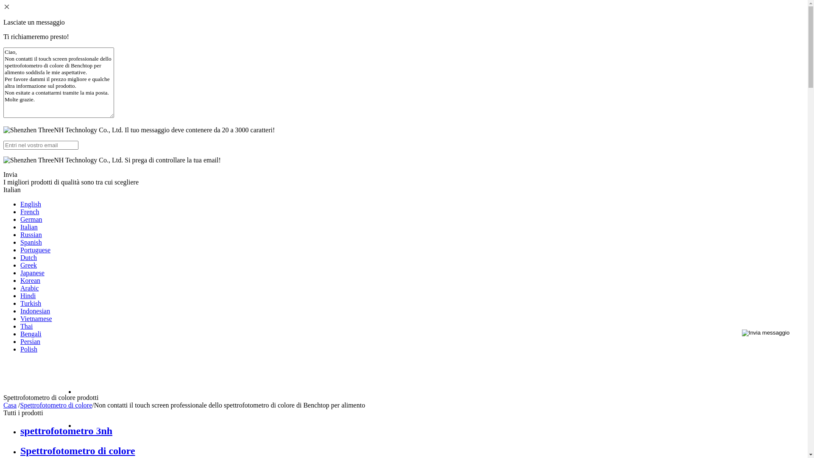  Describe the element at coordinates (30, 36) in the screenshot. I see `French` at that location.